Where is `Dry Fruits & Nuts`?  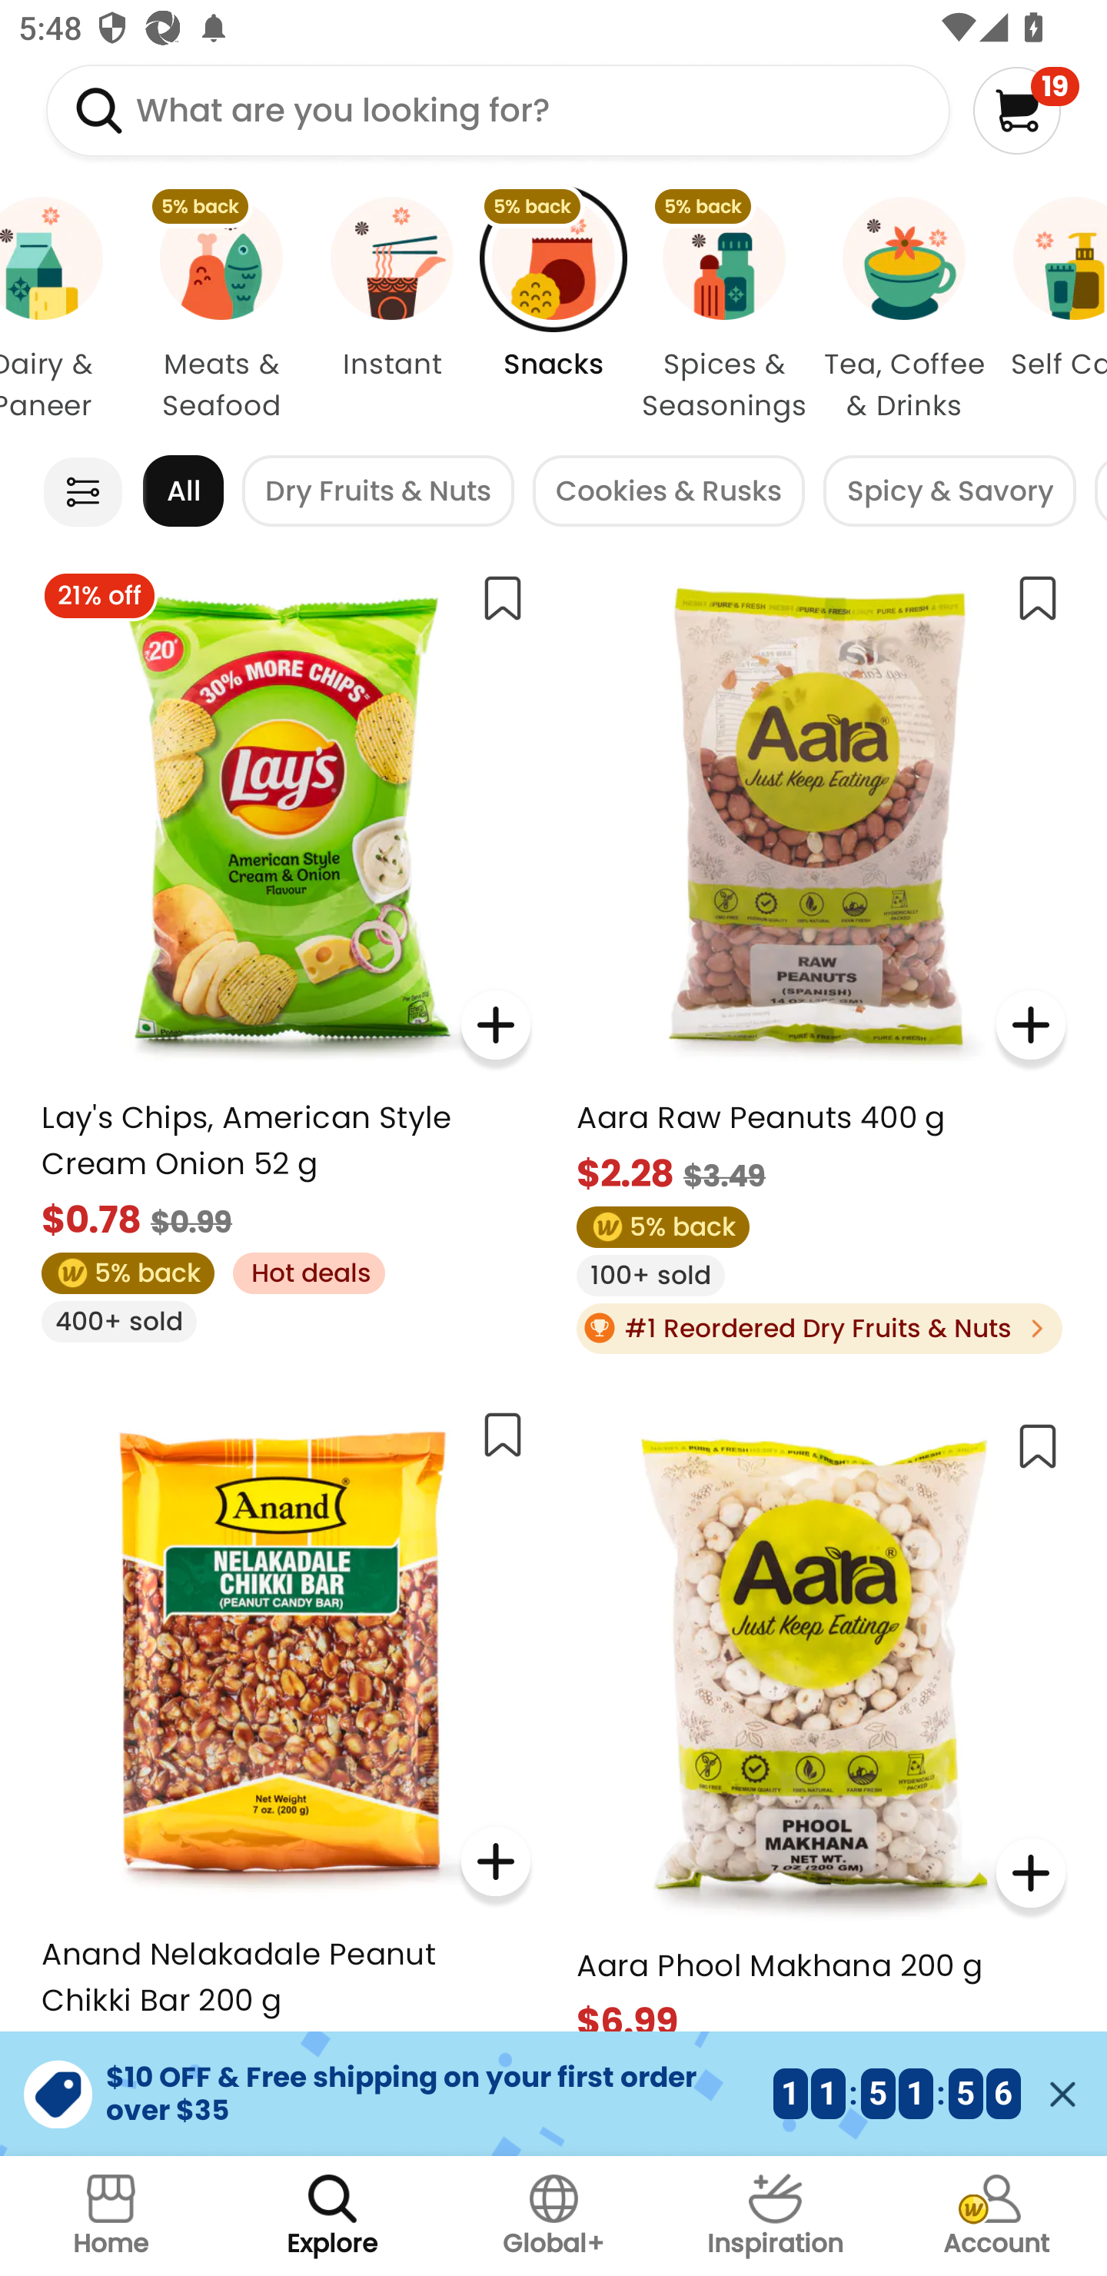 Dry Fruits & Nuts is located at coordinates (378, 491).